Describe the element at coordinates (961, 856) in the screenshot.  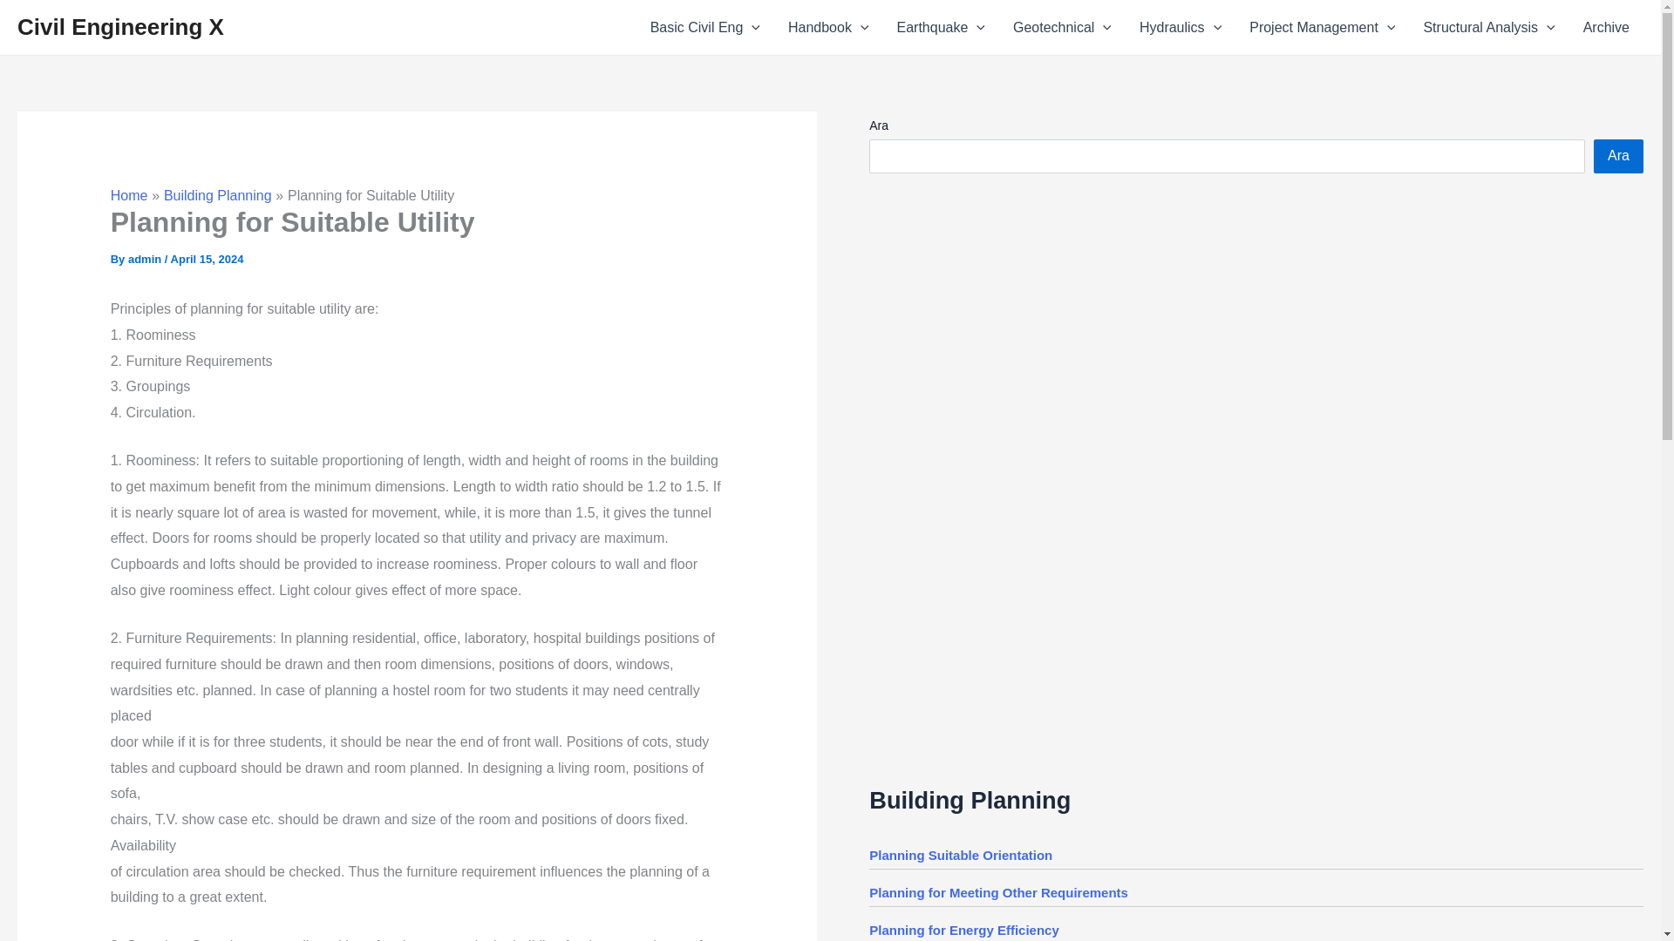
I see `Planning Suitable Orientation` at that location.